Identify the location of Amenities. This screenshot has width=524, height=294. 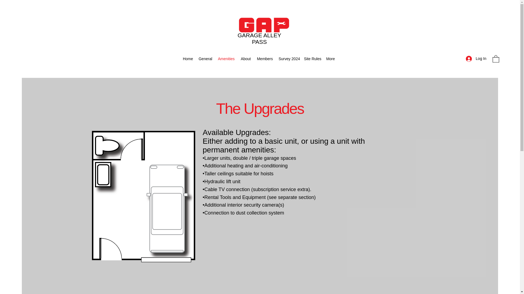
(226, 59).